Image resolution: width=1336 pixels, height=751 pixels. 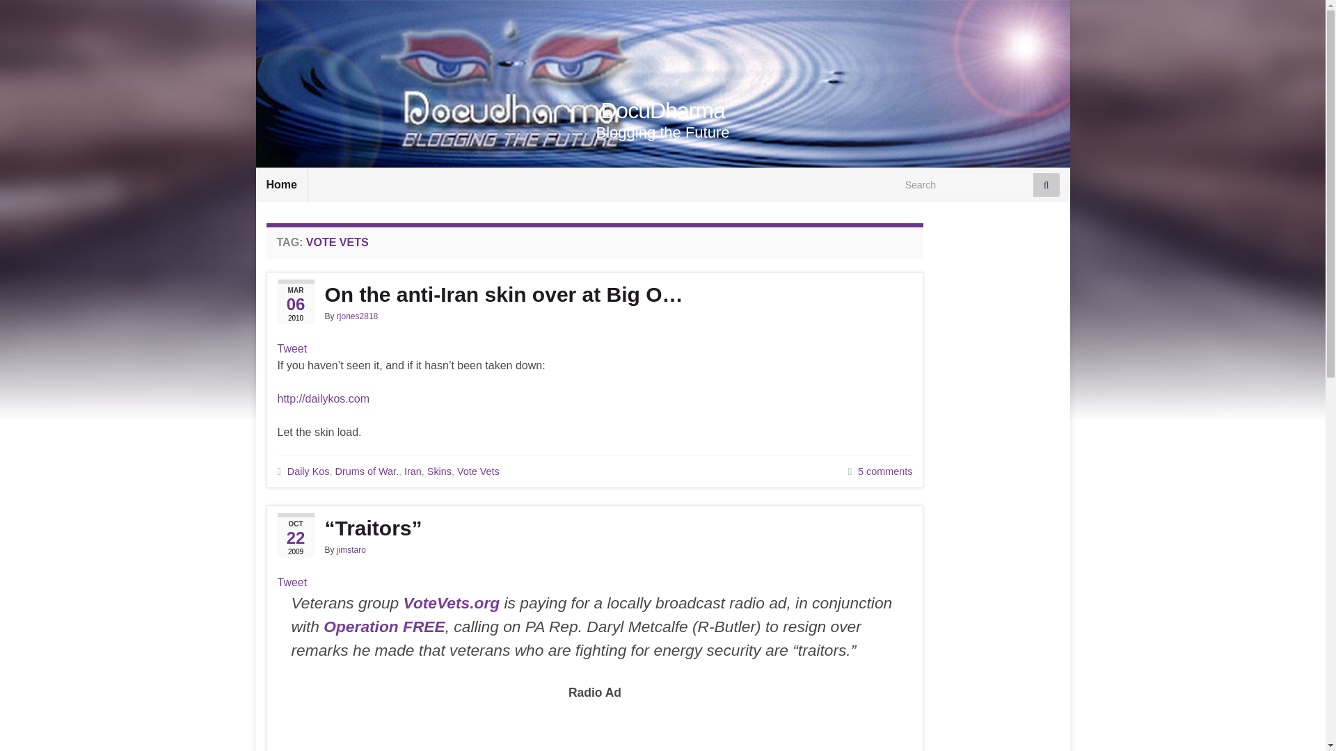 I want to click on jimstaro, so click(x=351, y=550).